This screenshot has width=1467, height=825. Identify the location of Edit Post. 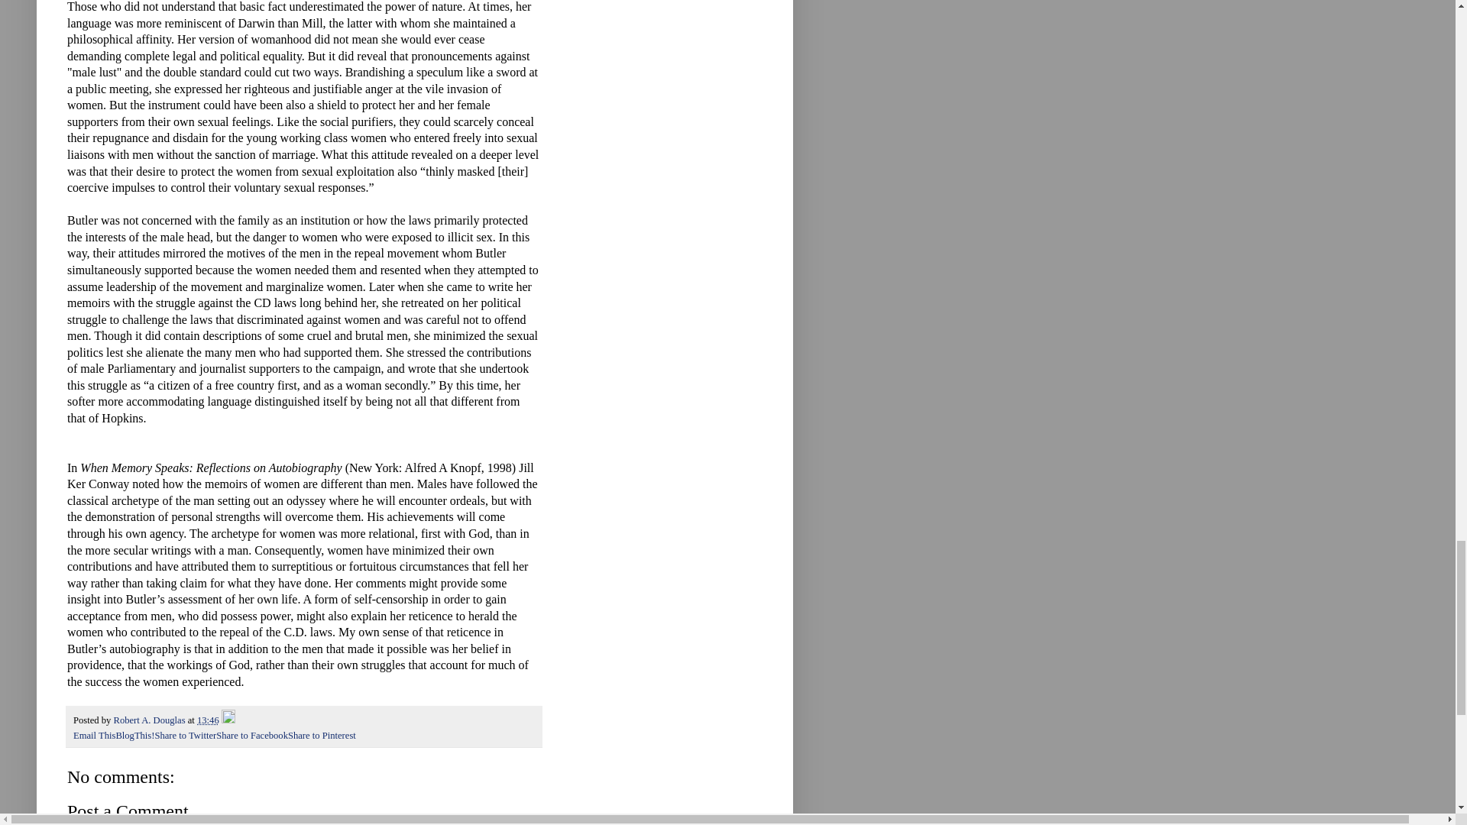
(228, 720).